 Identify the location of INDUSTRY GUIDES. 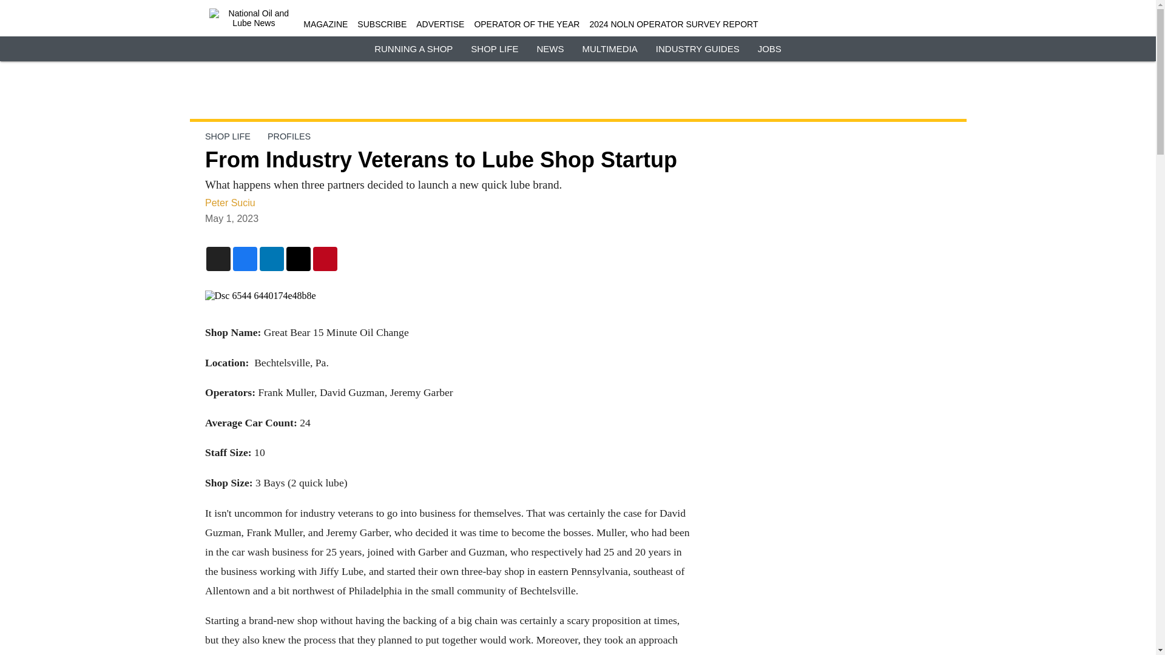
(698, 49).